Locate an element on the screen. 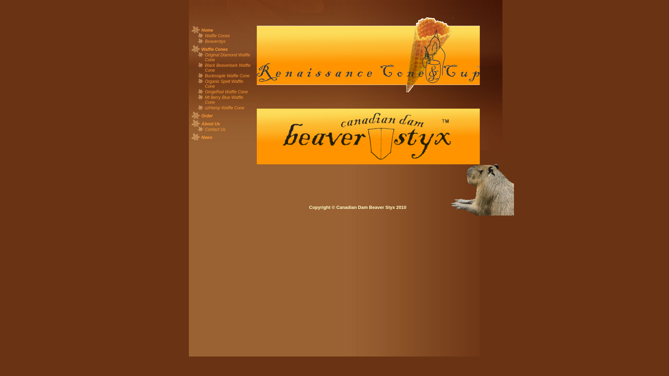 The width and height of the screenshot is (669, 376). Buckmaple Waffle Cone is located at coordinates (222, 76).